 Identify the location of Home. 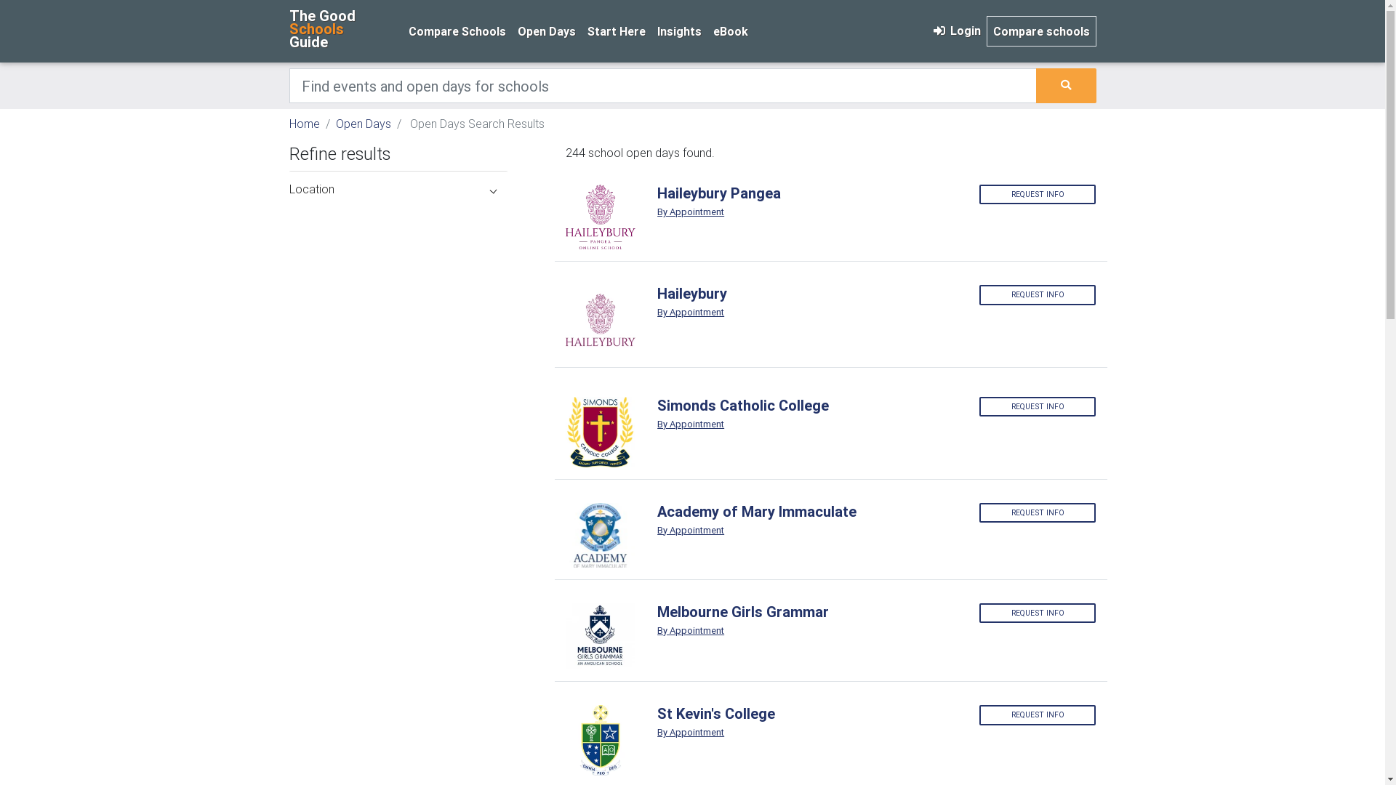
(305, 124).